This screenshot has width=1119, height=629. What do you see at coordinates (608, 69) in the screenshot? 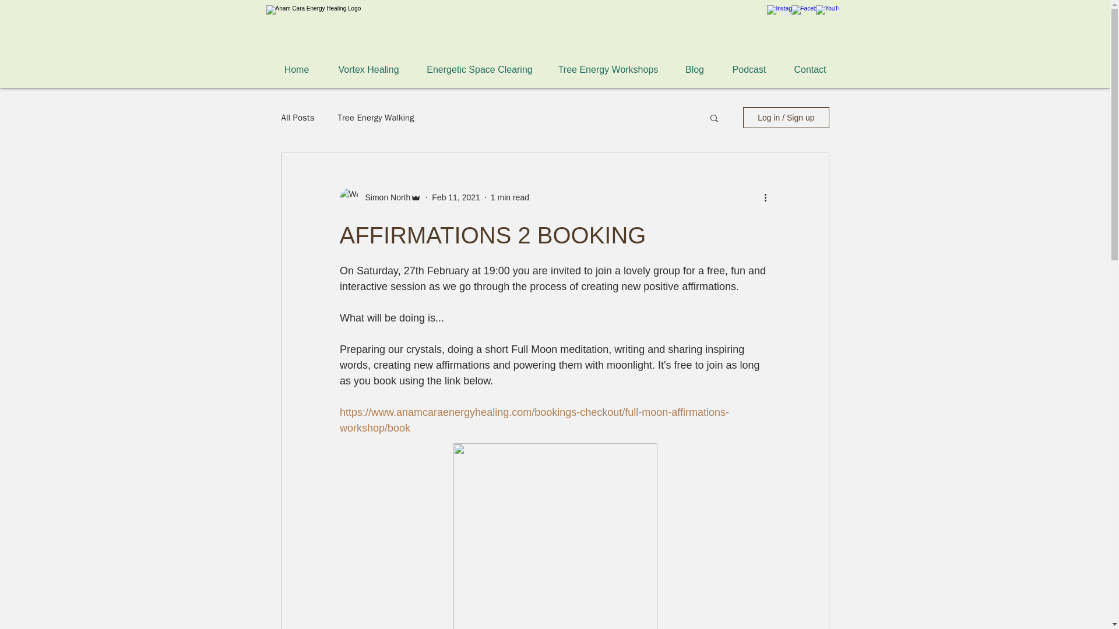
I see `Tree Energy Workshops` at bounding box center [608, 69].